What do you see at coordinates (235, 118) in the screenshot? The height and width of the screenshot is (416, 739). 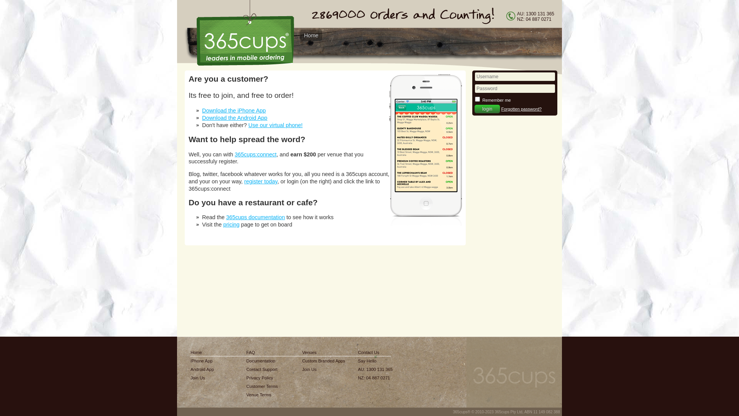 I see `Download the Android App` at bounding box center [235, 118].